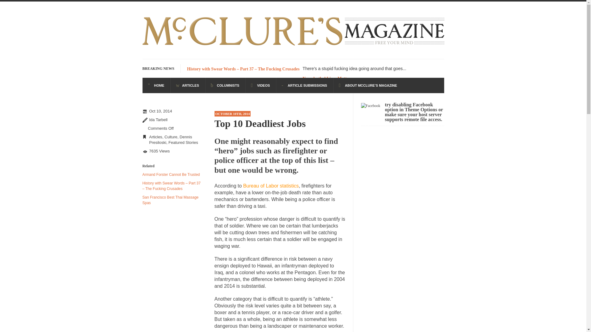  What do you see at coordinates (171, 200) in the screenshot?
I see `San Francisco Best Thai Massage Spas` at bounding box center [171, 200].